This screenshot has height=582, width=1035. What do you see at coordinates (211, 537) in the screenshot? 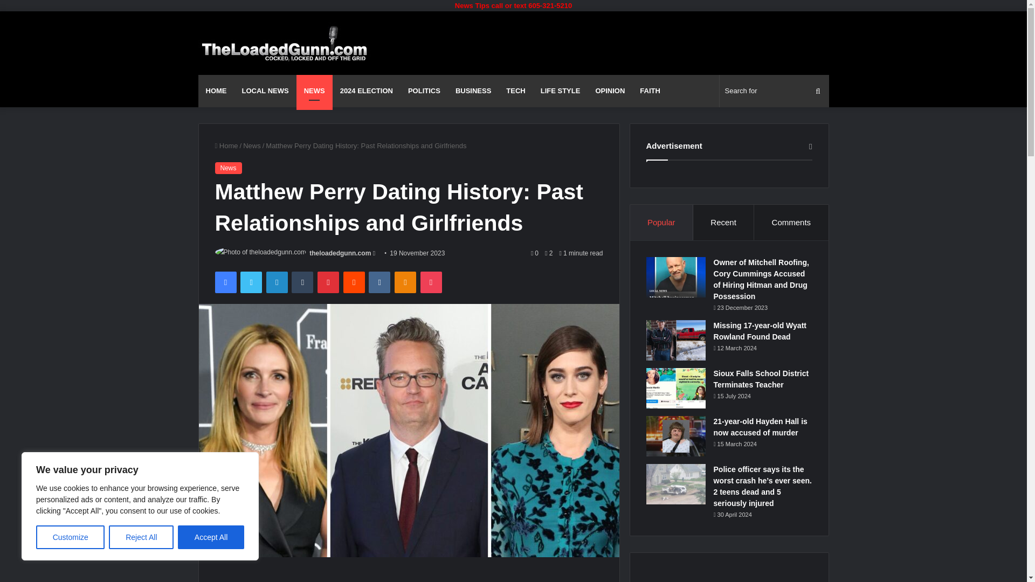
I see `Accept All` at bounding box center [211, 537].